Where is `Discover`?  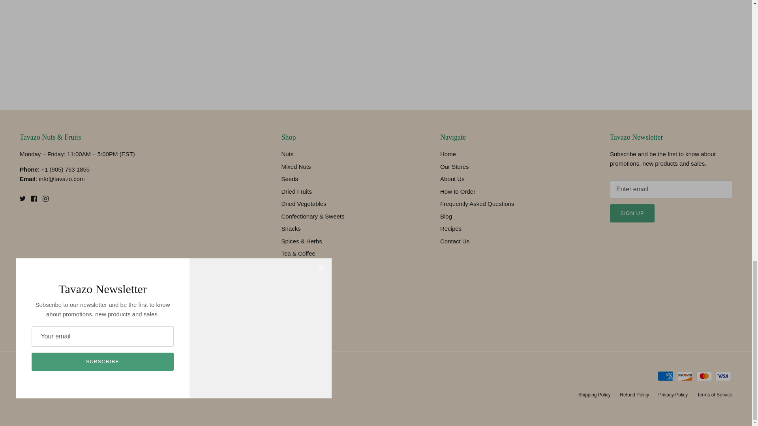 Discover is located at coordinates (685, 376).